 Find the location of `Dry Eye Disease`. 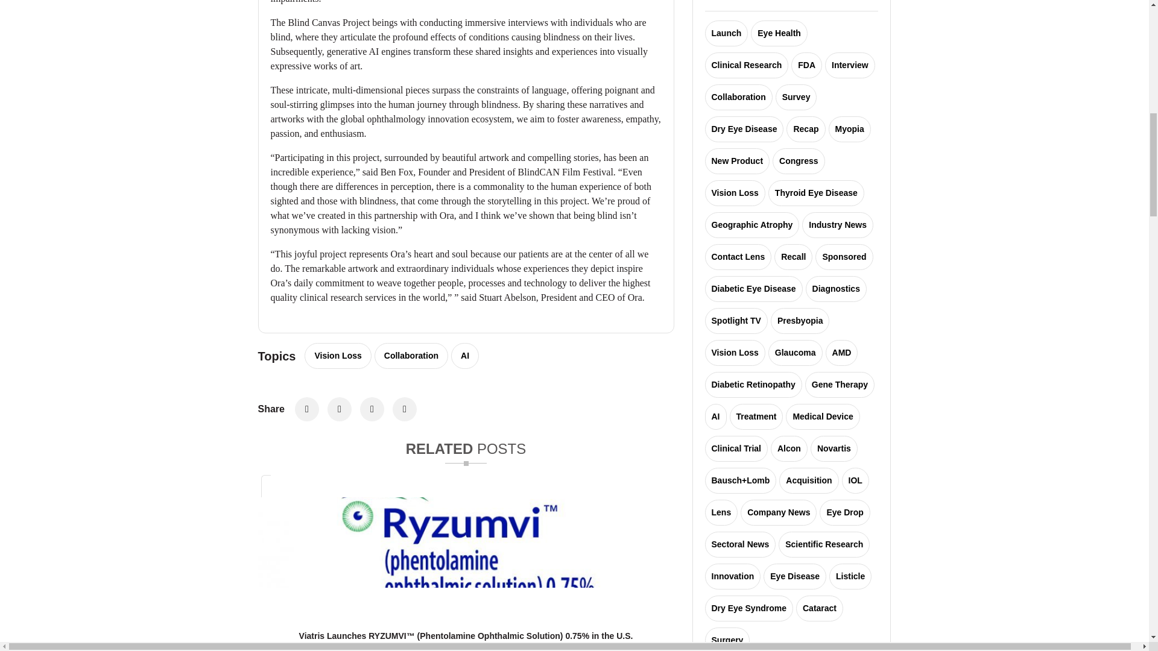

Dry Eye Disease is located at coordinates (744, 129).